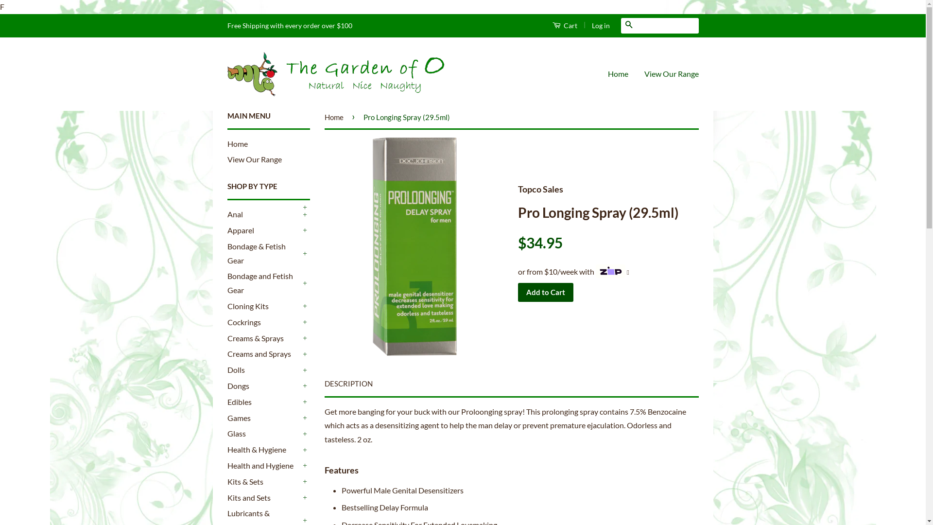  I want to click on Cockrings, so click(264, 323).